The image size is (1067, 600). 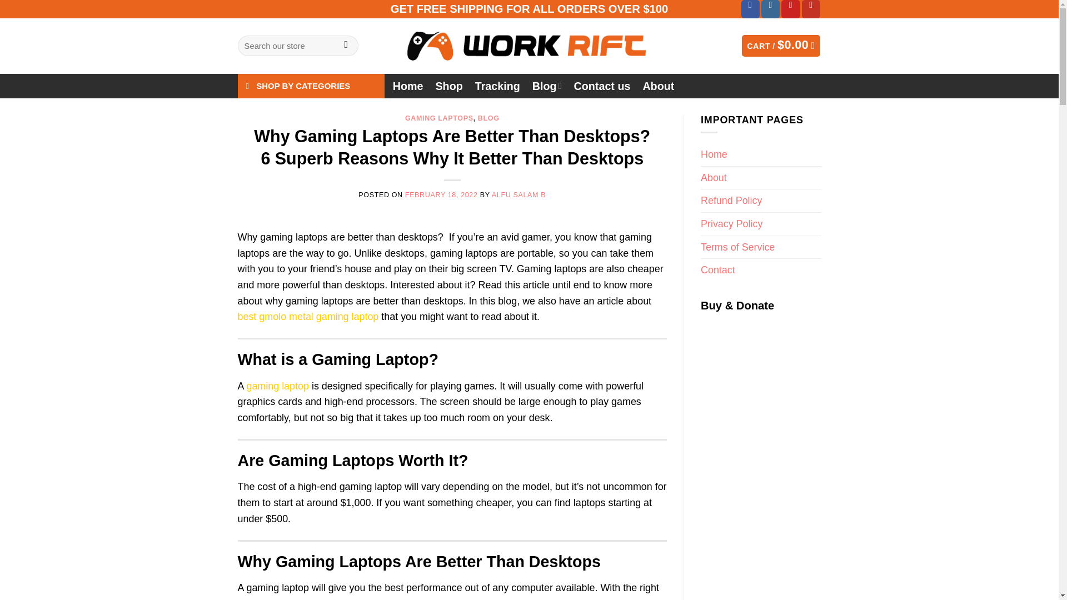 What do you see at coordinates (441, 194) in the screenshot?
I see `FEBRUARY 18, 2022` at bounding box center [441, 194].